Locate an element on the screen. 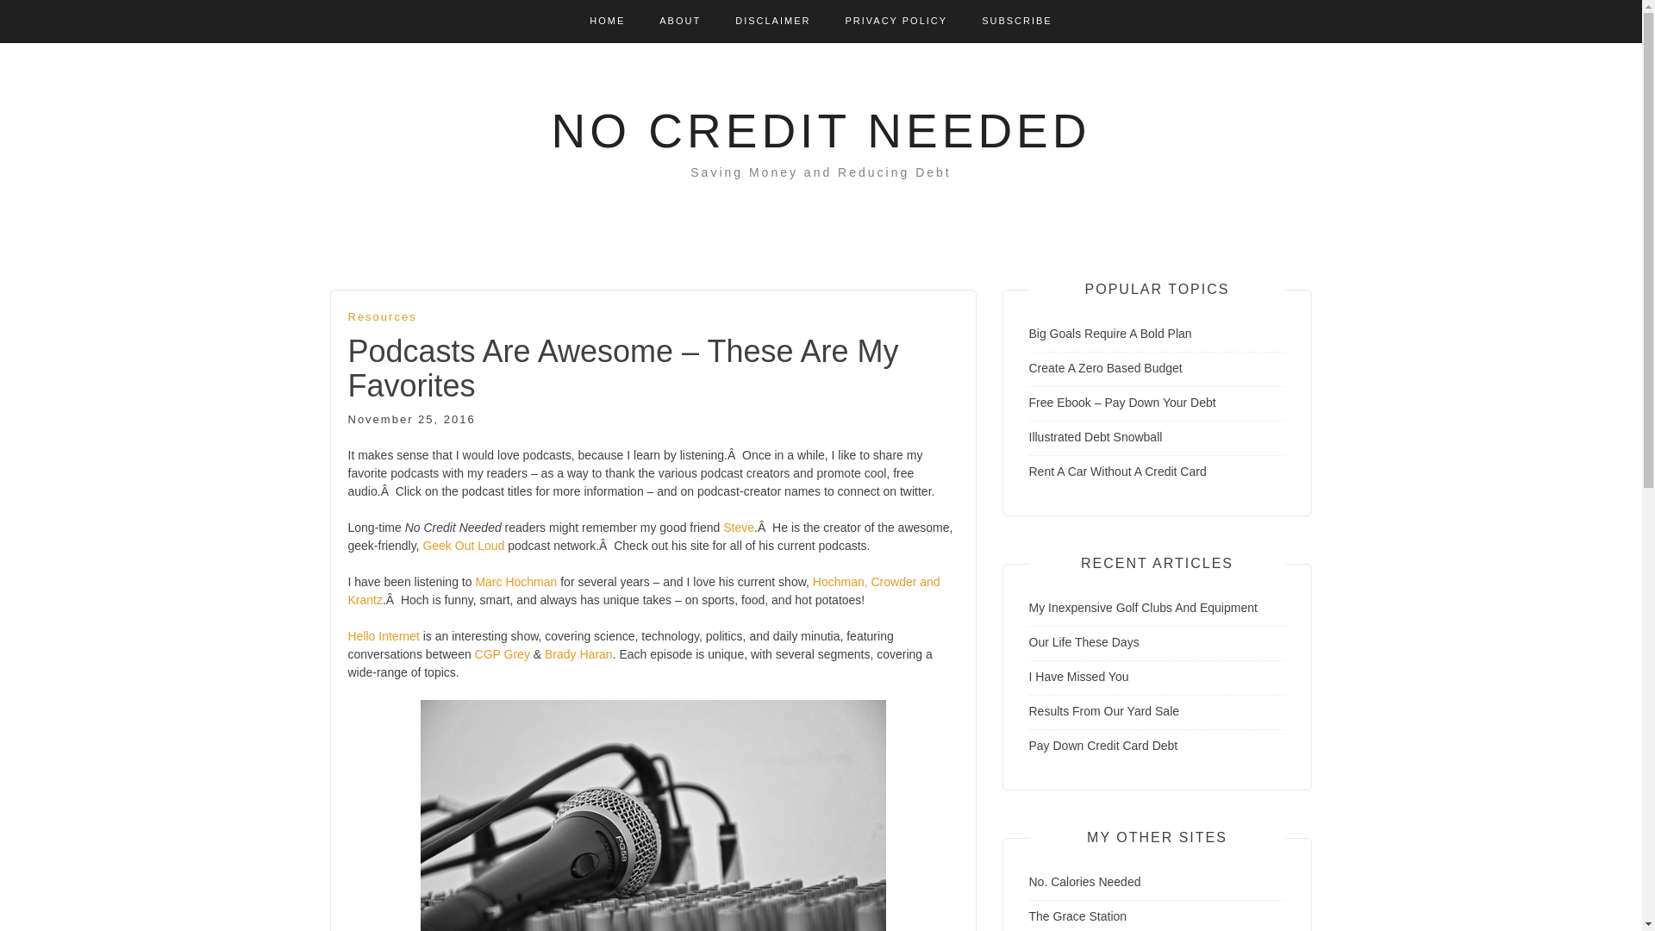 The image size is (1655, 931). Hello Internet is located at coordinates (384, 636).